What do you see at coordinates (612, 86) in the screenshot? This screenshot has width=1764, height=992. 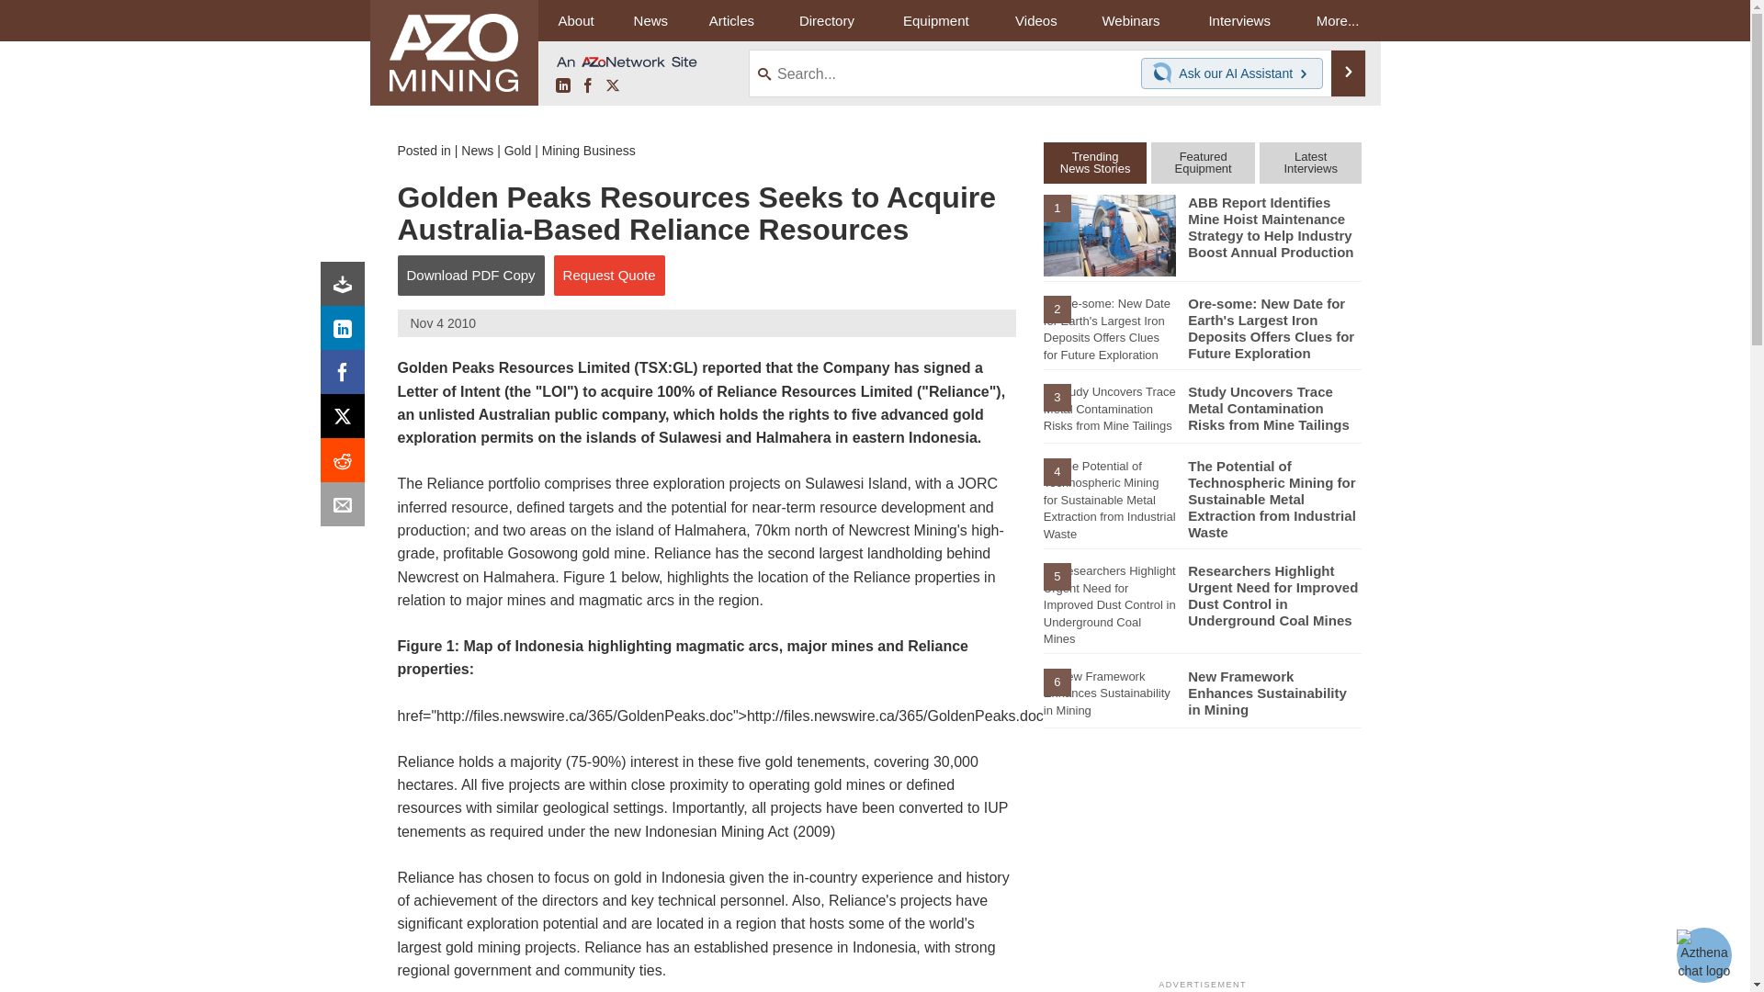 I see `X` at bounding box center [612, 86].